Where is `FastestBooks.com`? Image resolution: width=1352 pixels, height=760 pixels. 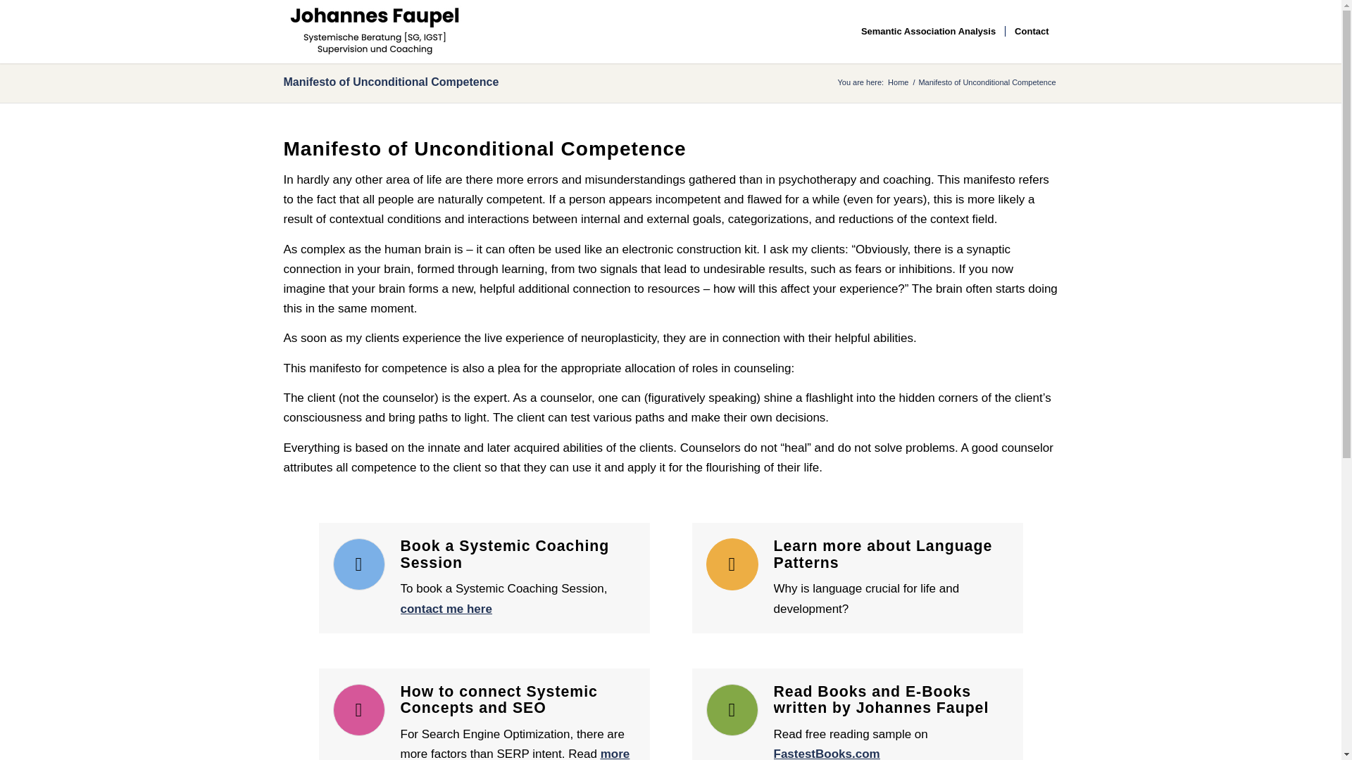 FastestBooks.com is located at coordinates (827, 753).